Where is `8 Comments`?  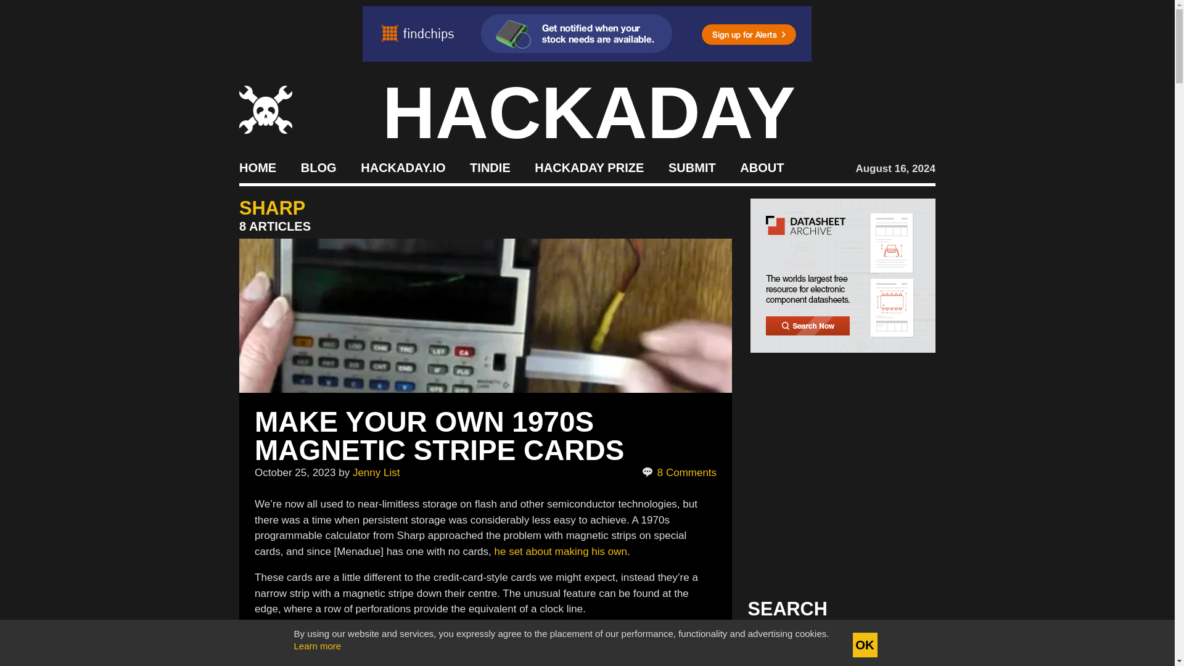 8 Comments is located at coordinates (678, 472).